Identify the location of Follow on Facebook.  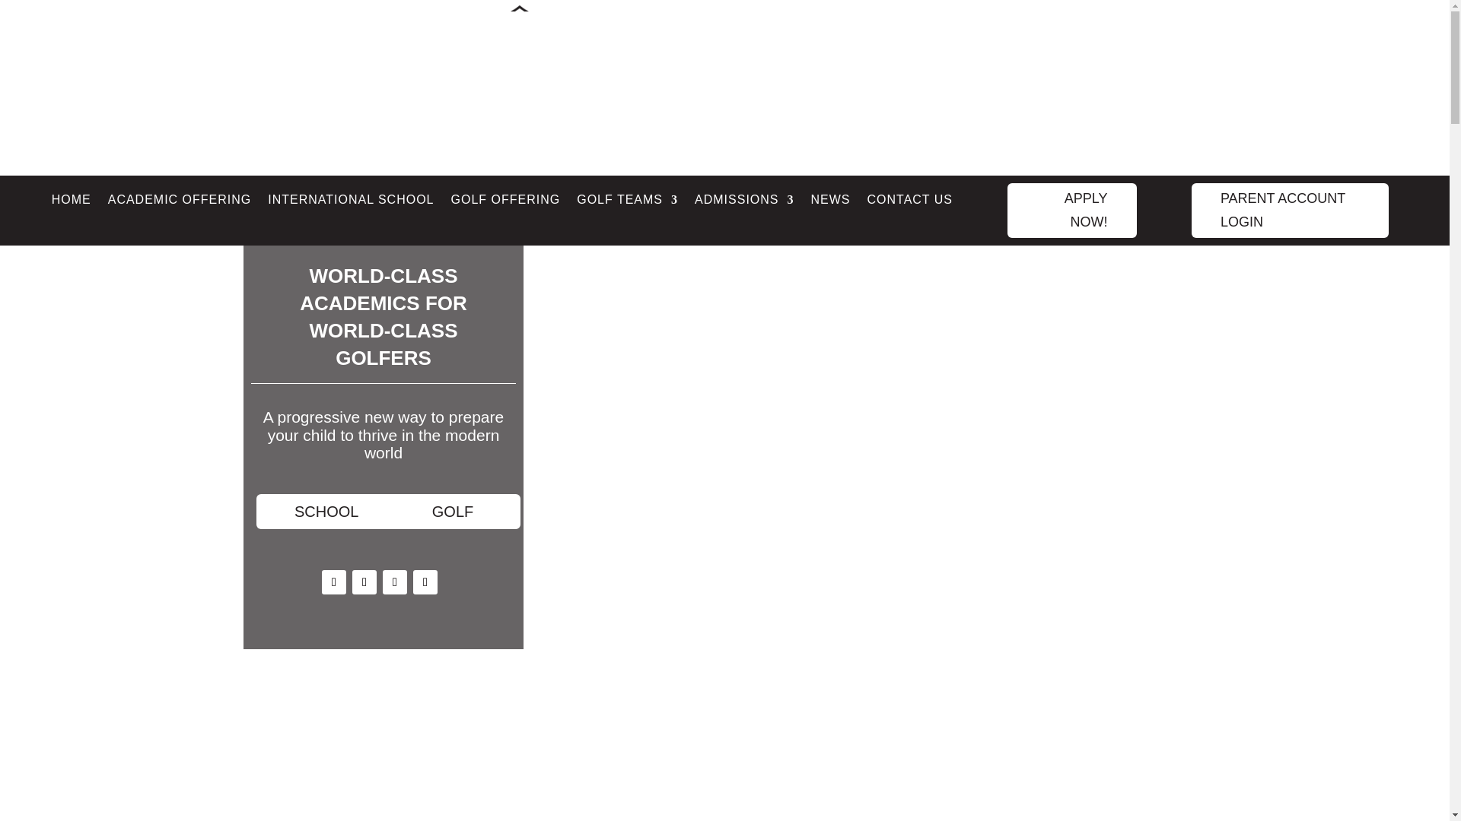
(333, 582).